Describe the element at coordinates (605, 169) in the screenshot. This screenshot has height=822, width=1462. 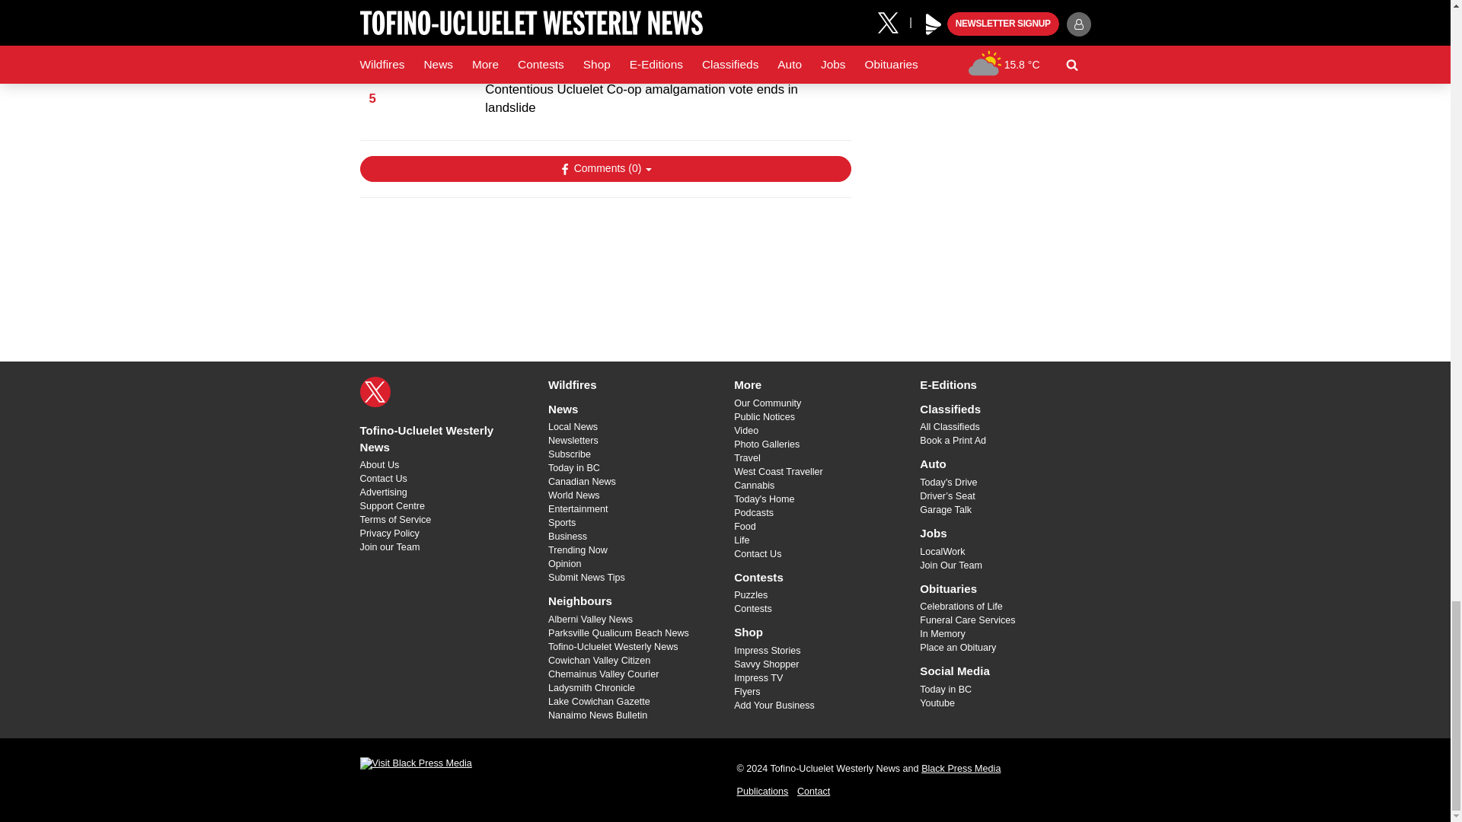
I see `Show Comments` at that location.